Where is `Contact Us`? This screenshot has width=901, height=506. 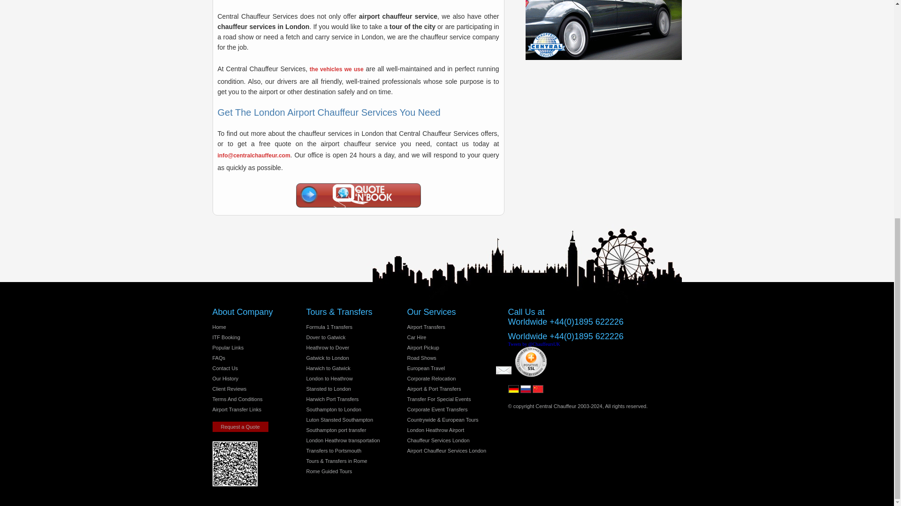
Contact Us is located at coordinates (224, 368).